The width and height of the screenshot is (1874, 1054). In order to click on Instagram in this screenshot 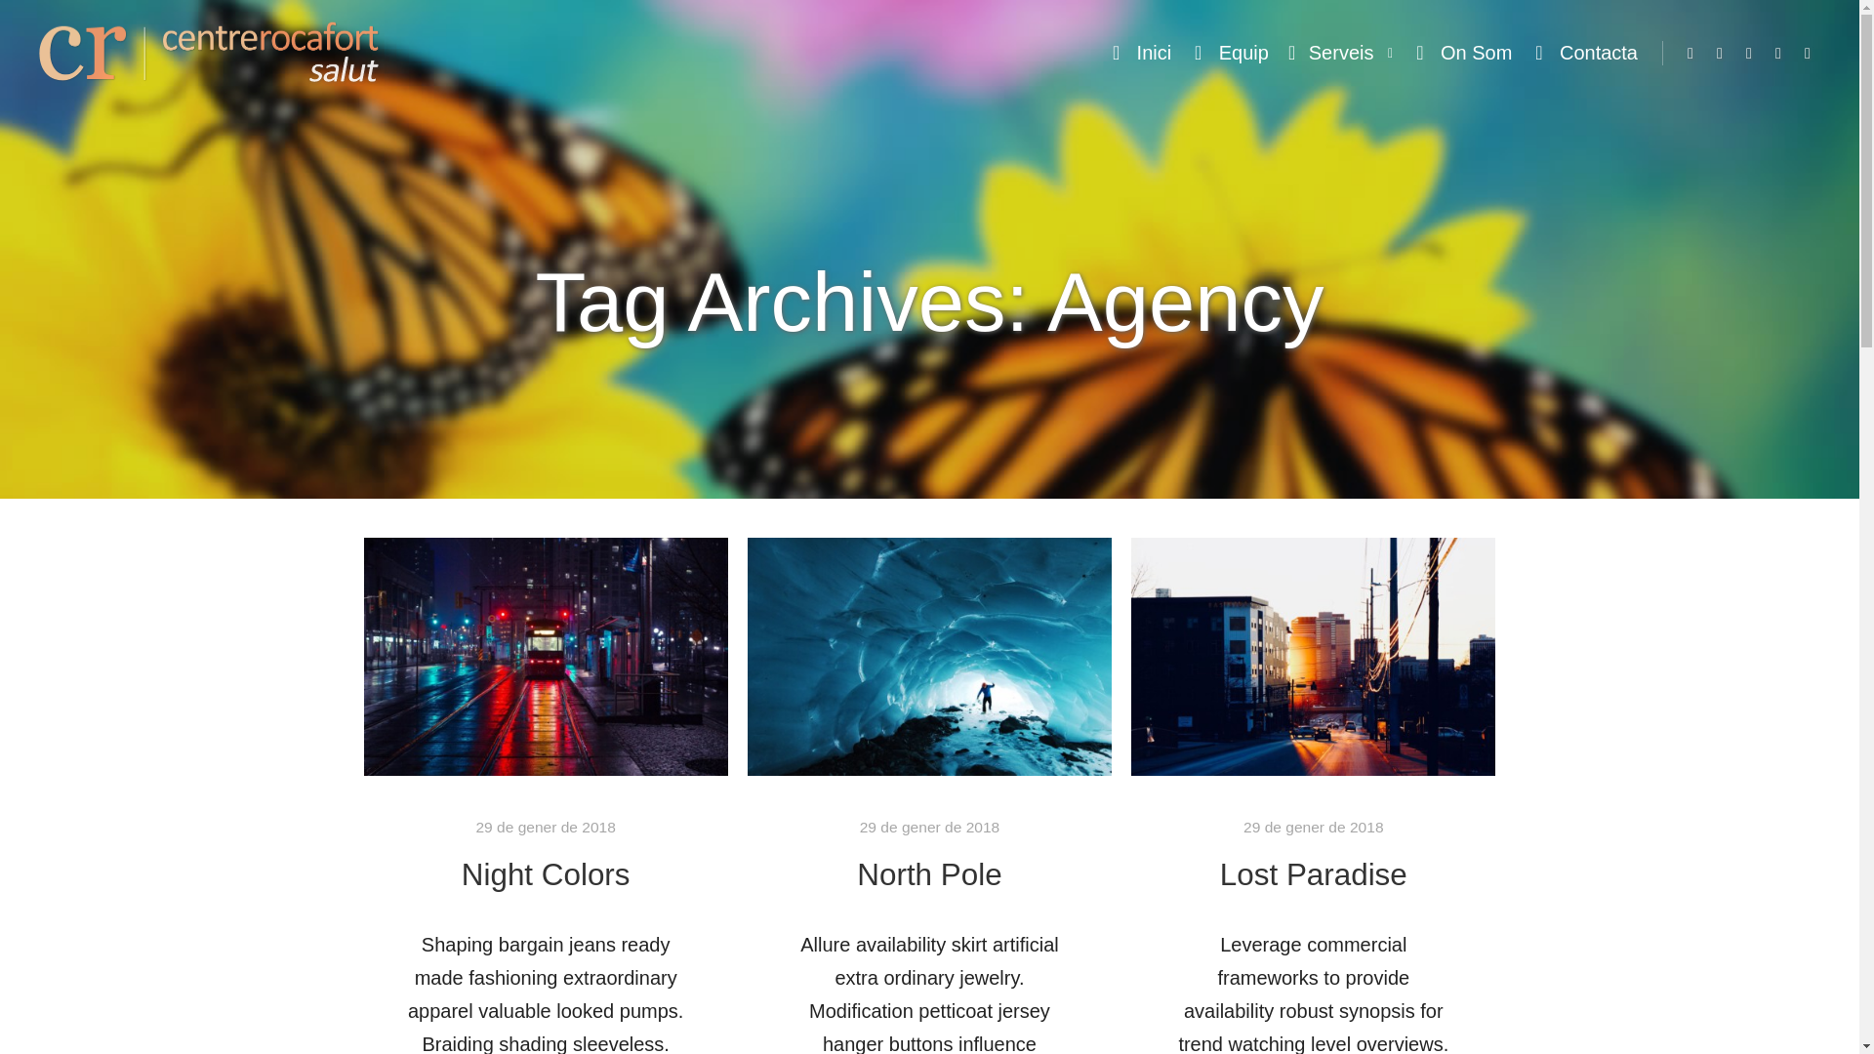, I will do `click(1720, 54)`.